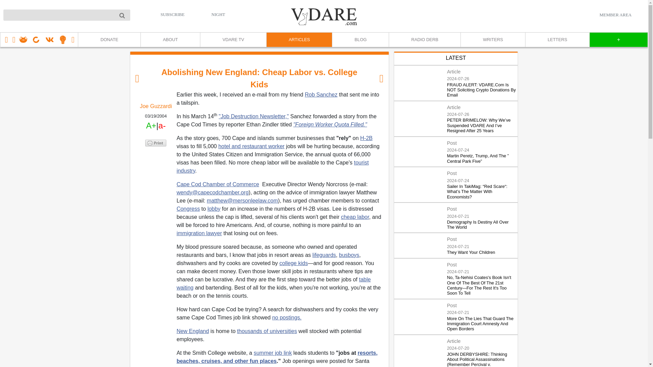  What do you see at coordinates (170, 40) in the screenshot?
I see `ABOUT` at bounding box center [170, 40].